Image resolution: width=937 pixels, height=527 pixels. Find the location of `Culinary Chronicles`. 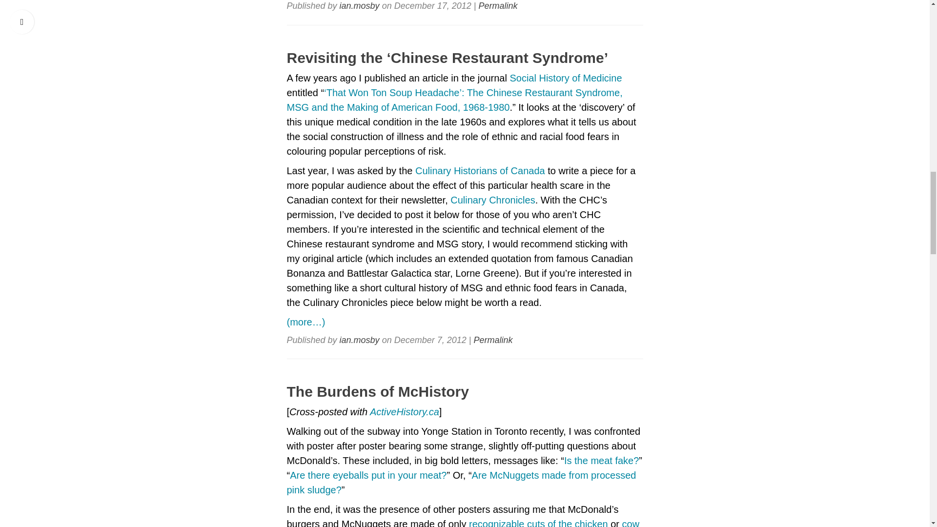

Culinary Chronicles is located at coordinates (493, 200).